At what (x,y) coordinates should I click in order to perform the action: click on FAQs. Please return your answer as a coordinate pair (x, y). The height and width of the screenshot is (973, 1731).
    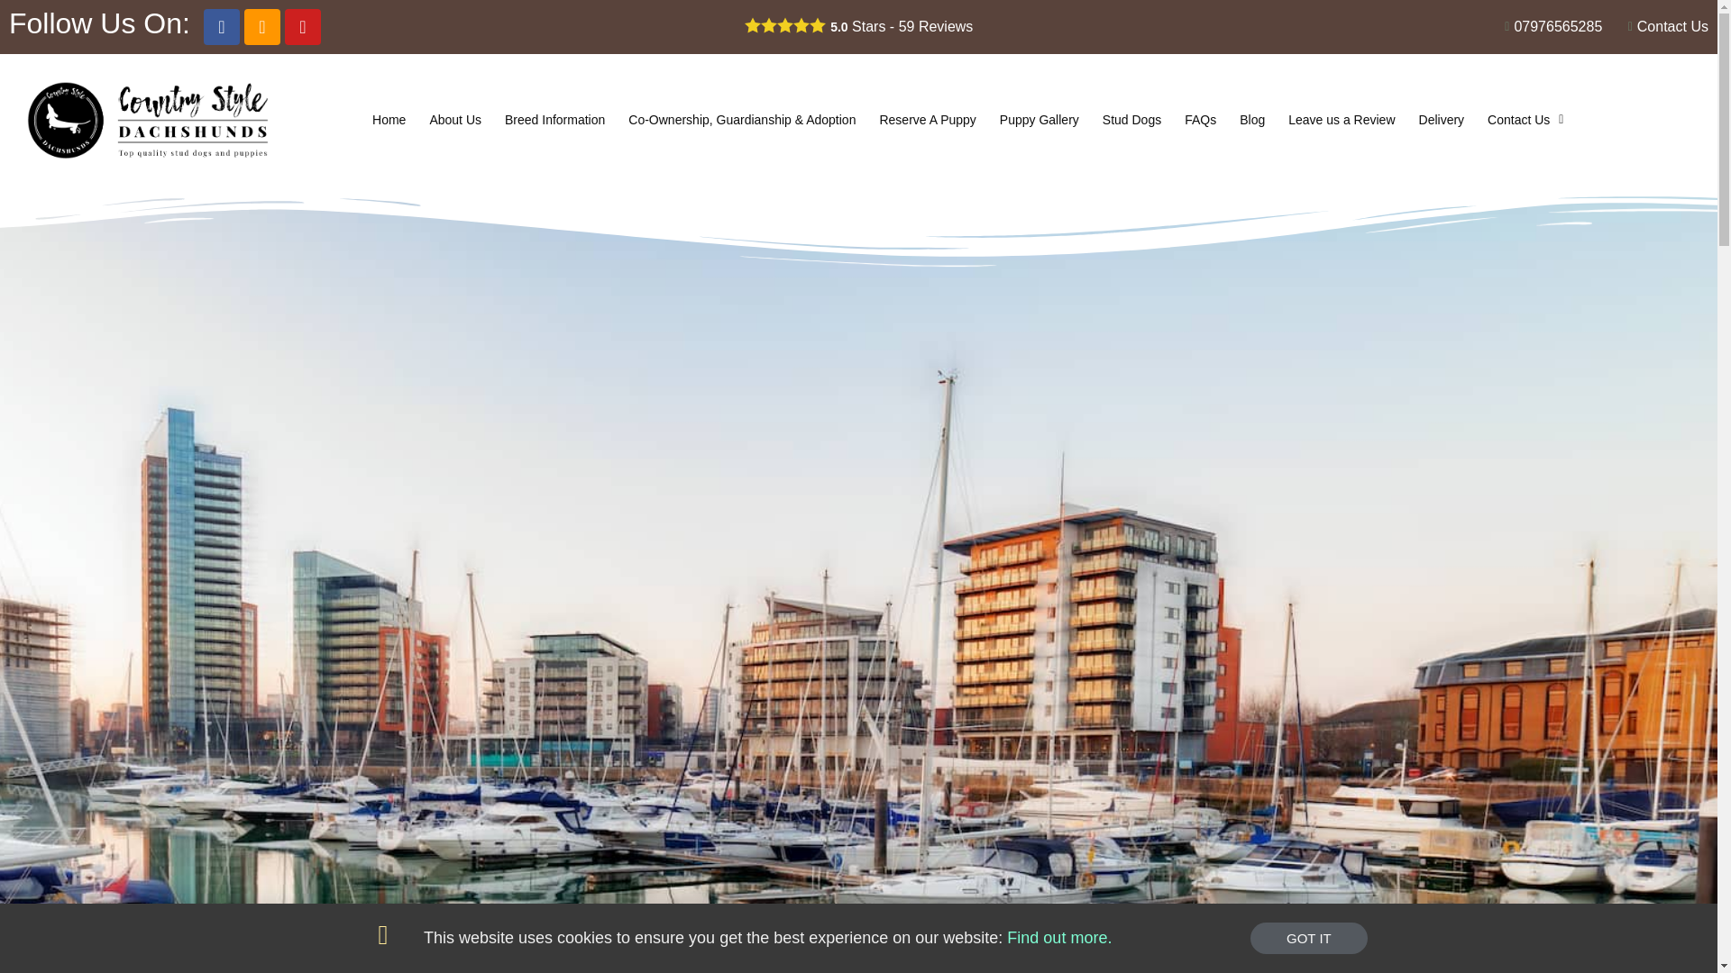
    Looking at the image, I should click on (1200, 119).